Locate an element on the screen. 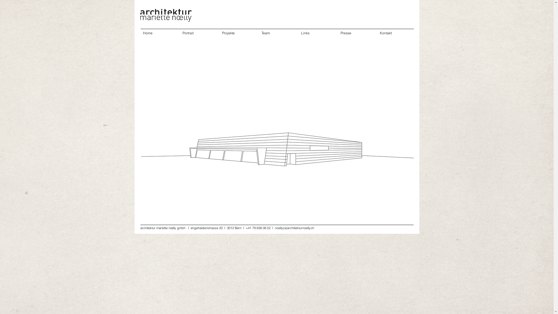 This screenshot has width=558, height=314. Presse is located at coordinates (356, 31).